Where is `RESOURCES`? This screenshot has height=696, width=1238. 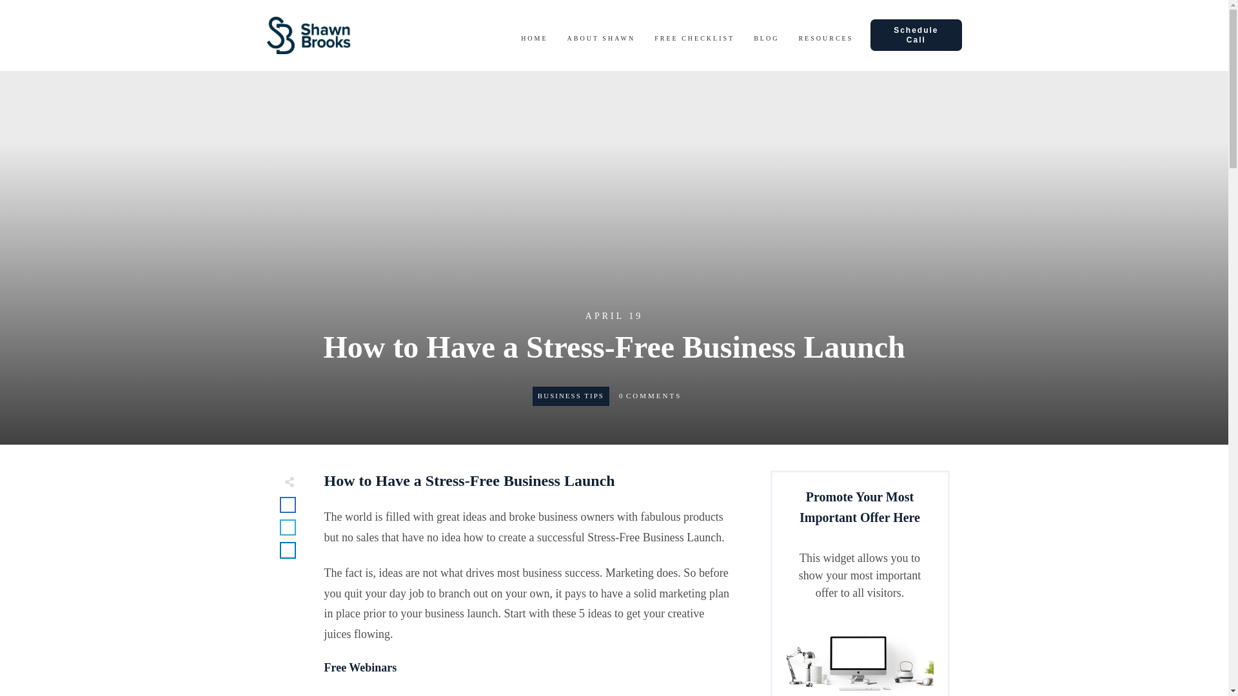 RESOURCES is located at coordinates (825, 39).